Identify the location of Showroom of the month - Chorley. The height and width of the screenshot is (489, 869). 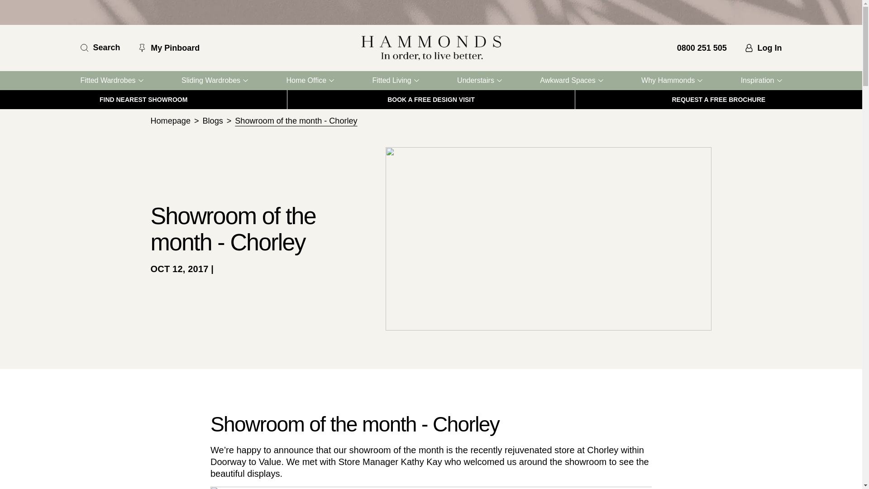
(296, 120).